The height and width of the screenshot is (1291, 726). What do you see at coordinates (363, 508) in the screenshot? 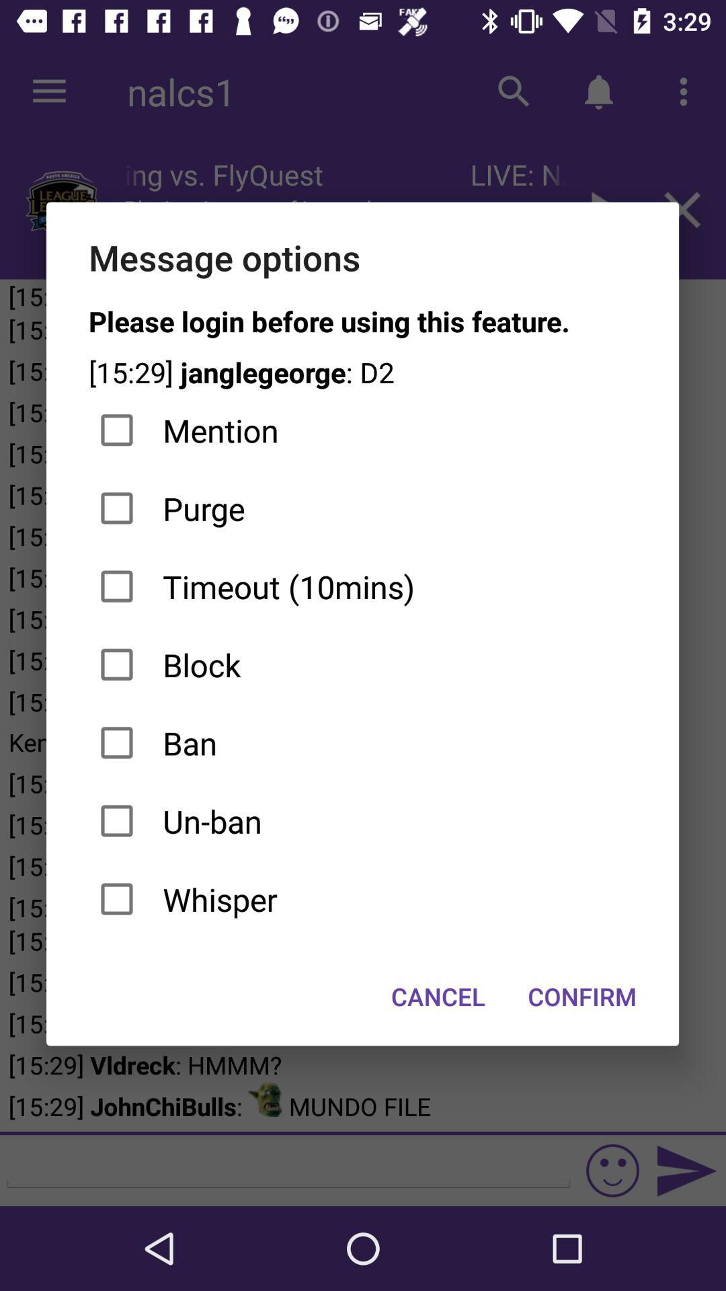
I see `open the checkbox above timeout (10mins) icon` at bounding box center [363, 508].